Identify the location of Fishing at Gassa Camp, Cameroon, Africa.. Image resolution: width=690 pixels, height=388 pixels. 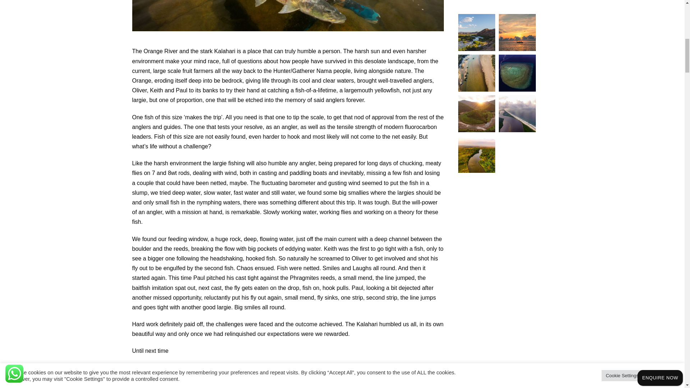
(477, 73).